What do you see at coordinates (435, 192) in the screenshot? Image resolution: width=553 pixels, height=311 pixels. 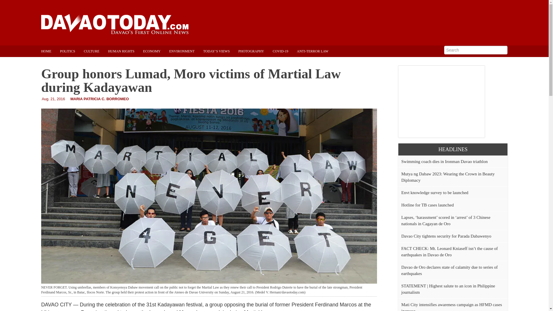 I see `Permanent Link to Envt knowledge survey to be launched` at bounding box center [435, 192].